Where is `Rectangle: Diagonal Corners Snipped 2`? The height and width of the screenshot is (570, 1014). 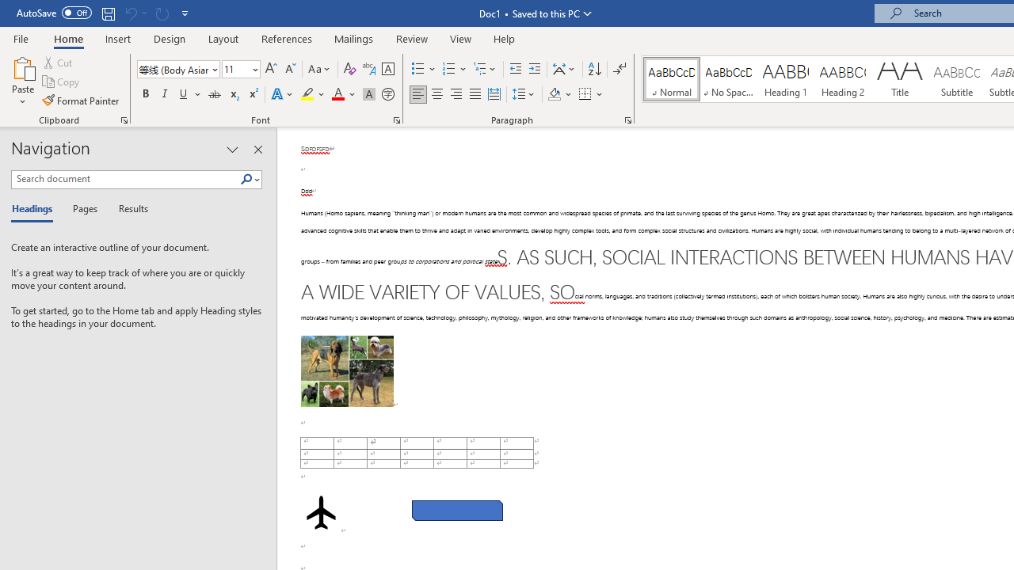 Rectangle: Diagonal Corners Snipped 2 is located at coordinates (456, 511).